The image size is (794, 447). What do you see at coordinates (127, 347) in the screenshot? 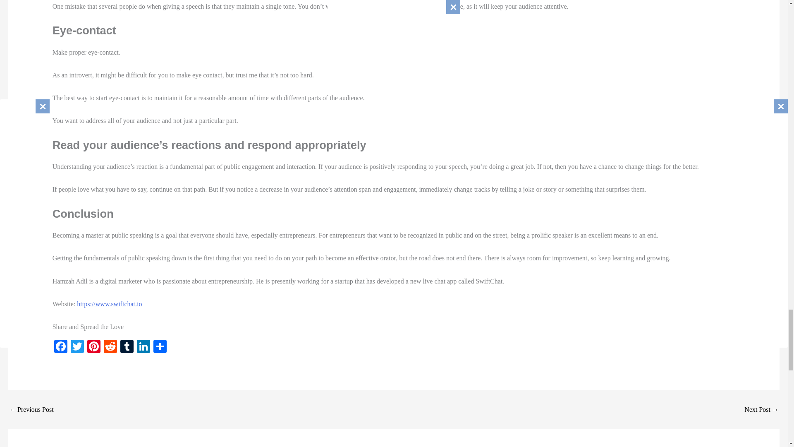
I see `Tumblr` at bounding box center [127, 347].